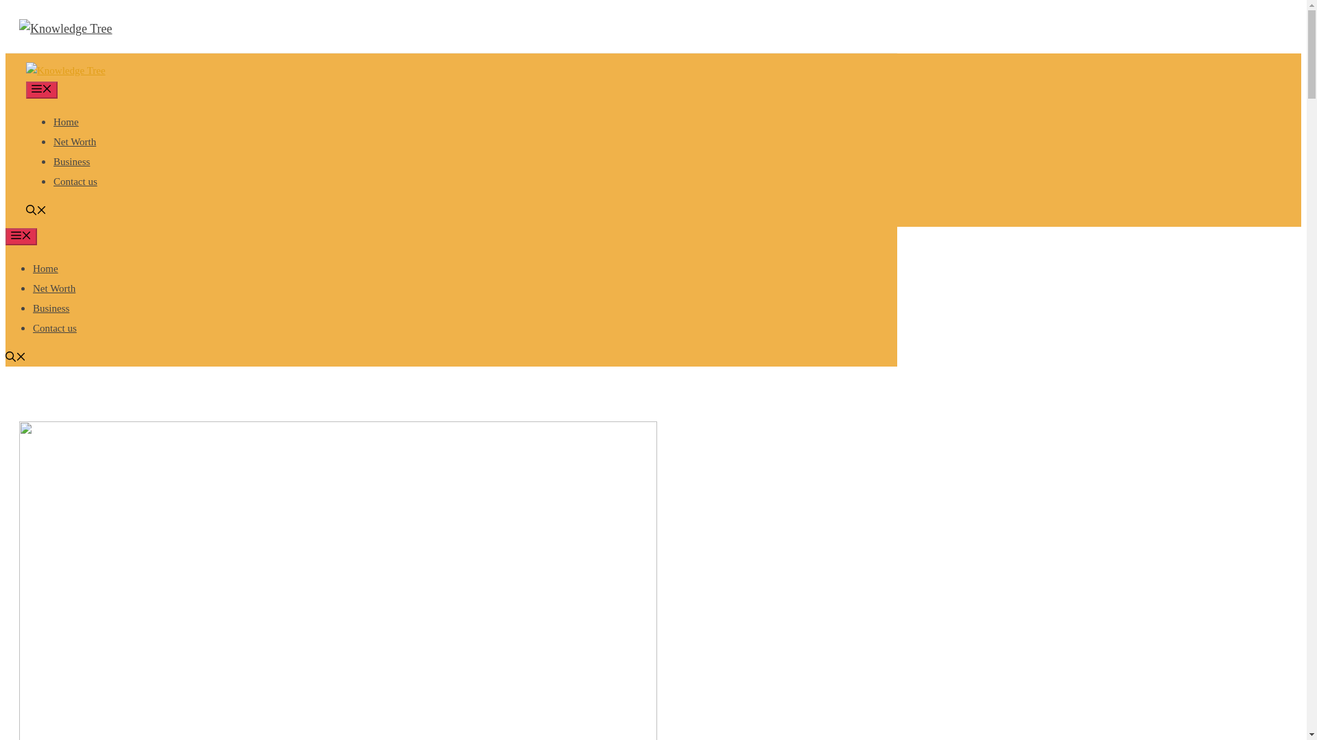  What do you see at coordinates (75, 141) in the screenshot?
I see `Net Worth` at bounding box center [75, 141].